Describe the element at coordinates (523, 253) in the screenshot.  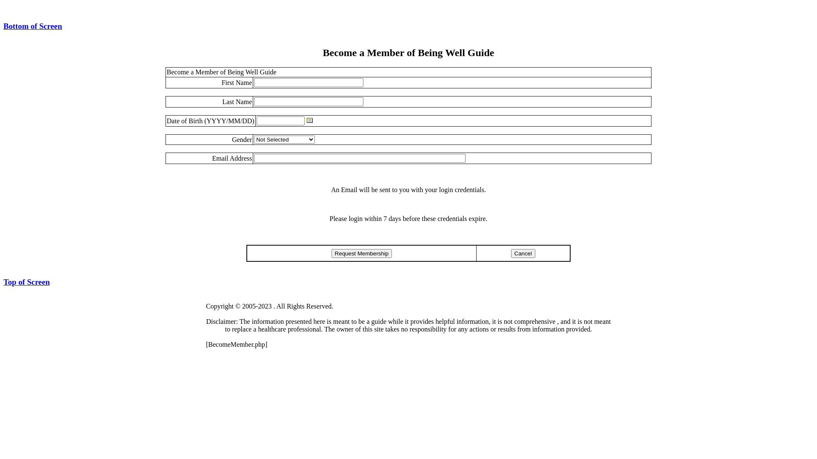
I see `Cancel` at that location.